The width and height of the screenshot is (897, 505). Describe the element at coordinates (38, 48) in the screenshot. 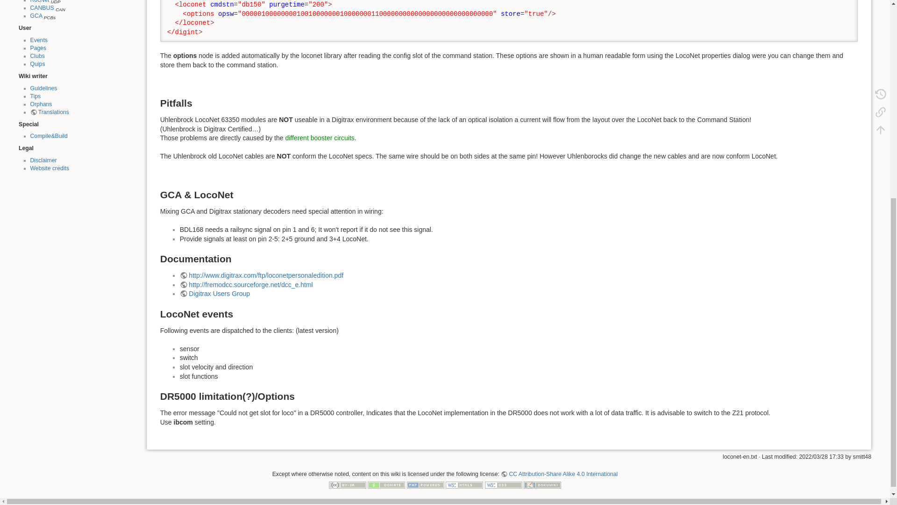

I see `Pages` at that location.